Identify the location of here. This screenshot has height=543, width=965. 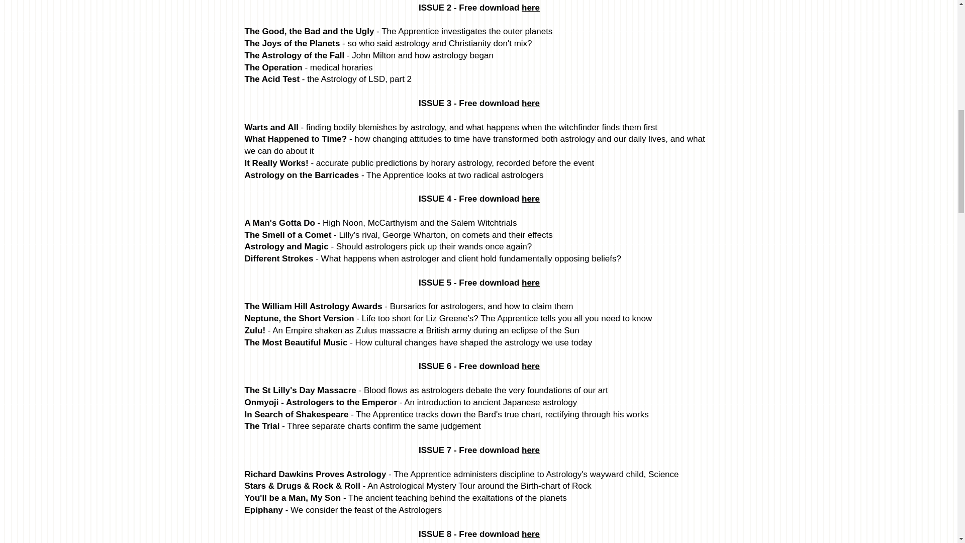
(531, 283).